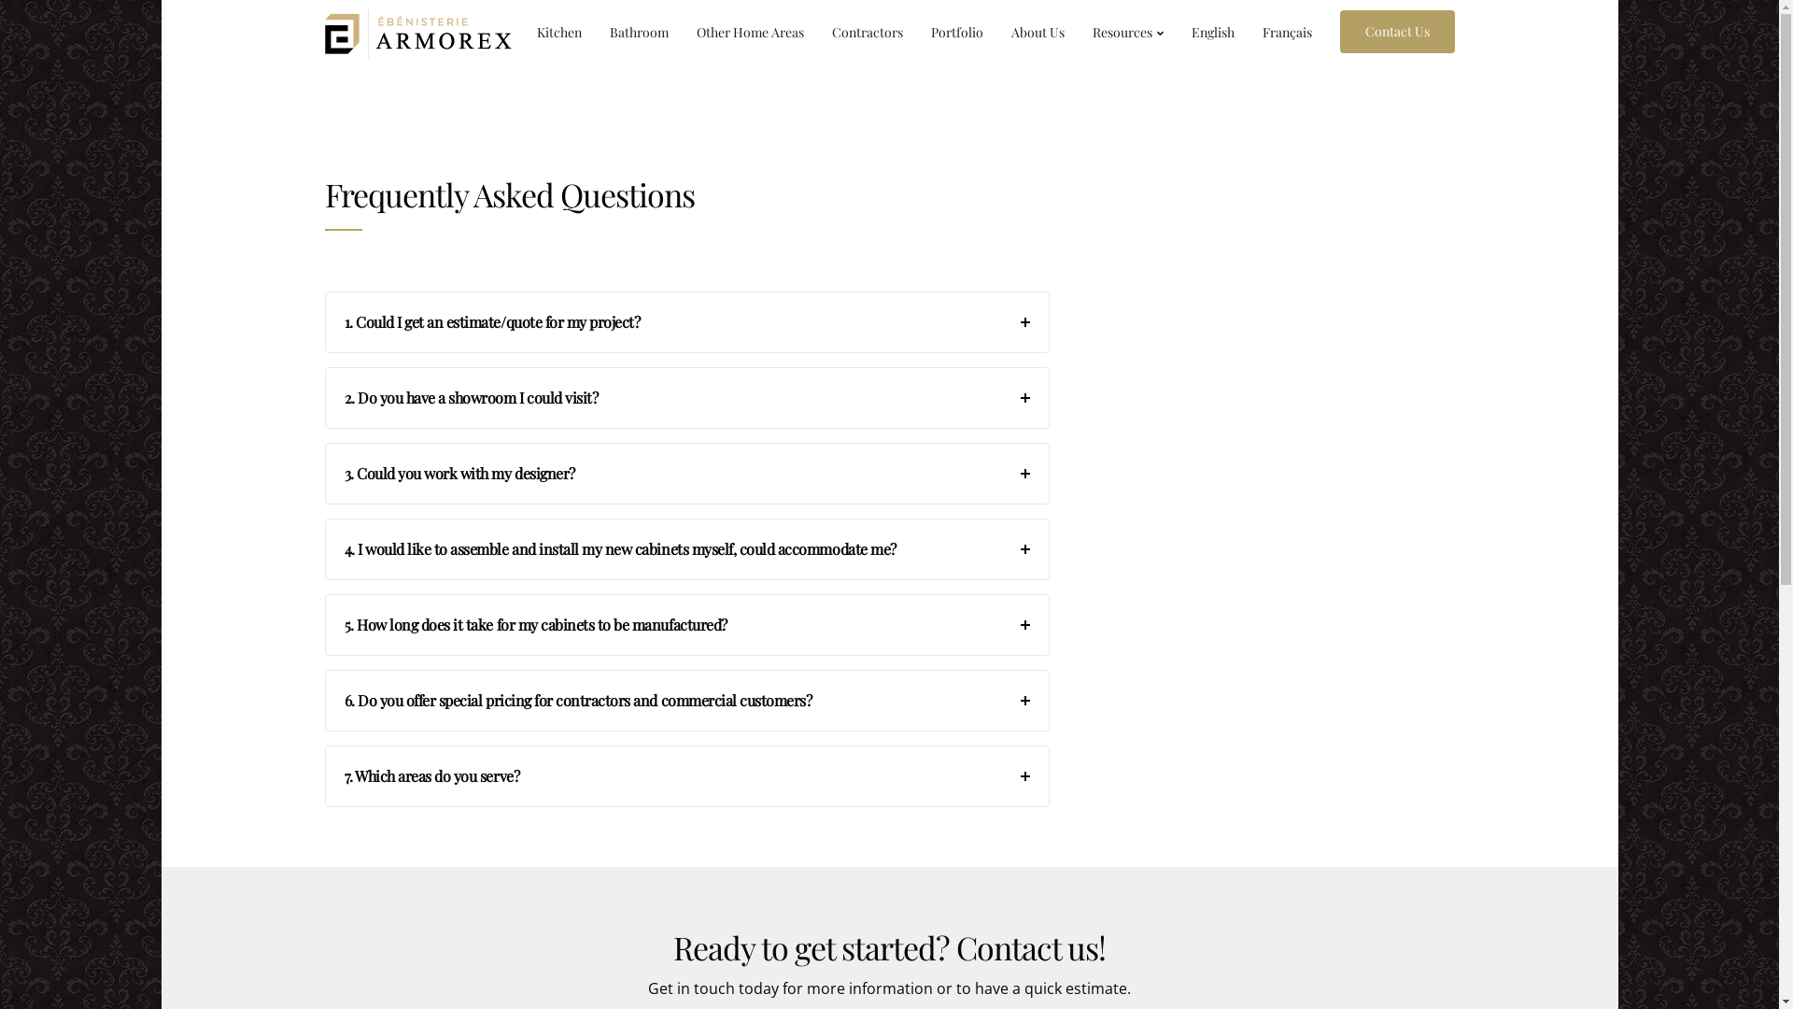  What do you see at coordinates (868, 32) in the screenshot?
I see `Contractors` at bounding box center [868, 32].